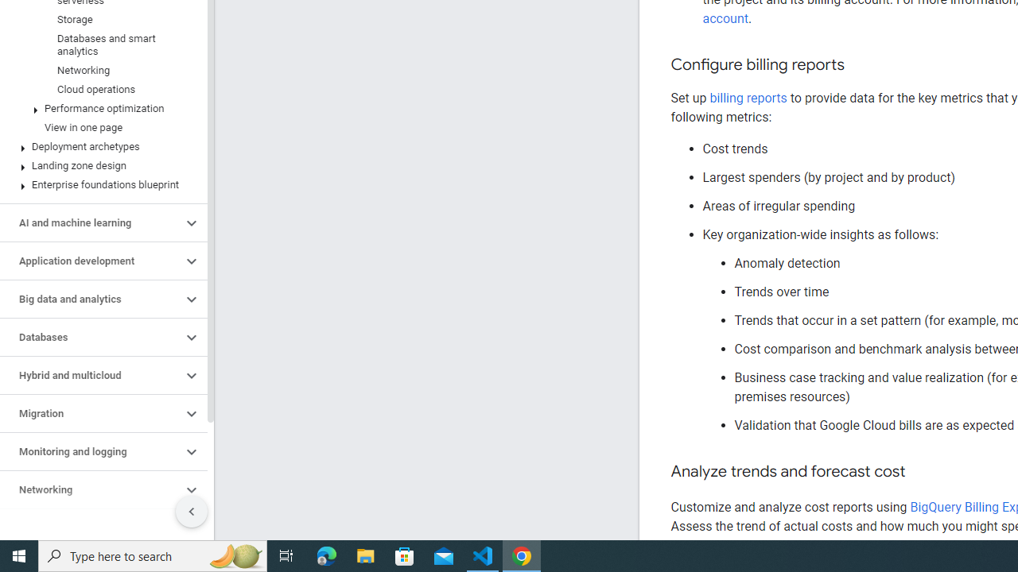 The height and width of the screenshot is (572, 1018). Describe the element at coordinates (91, 307) in the screenshot. I see `Hybrid and multicloud` at that location.